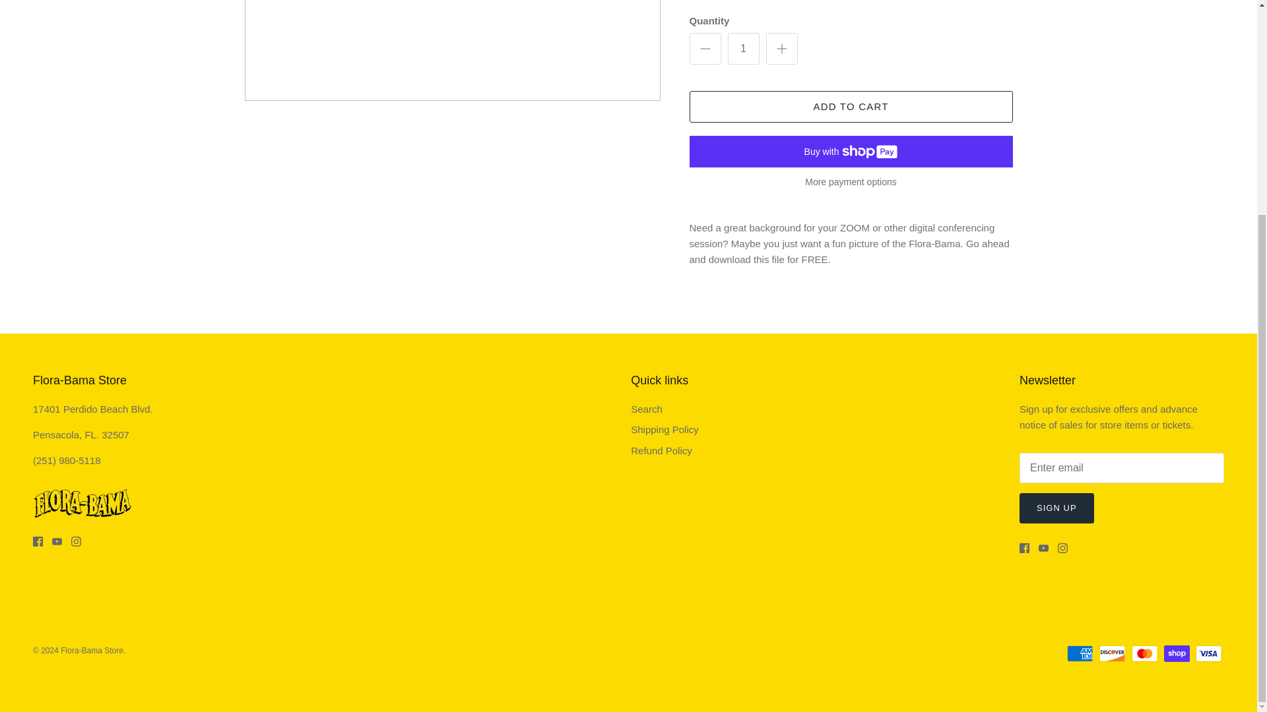  I want to click on 1, so click(743, 49).